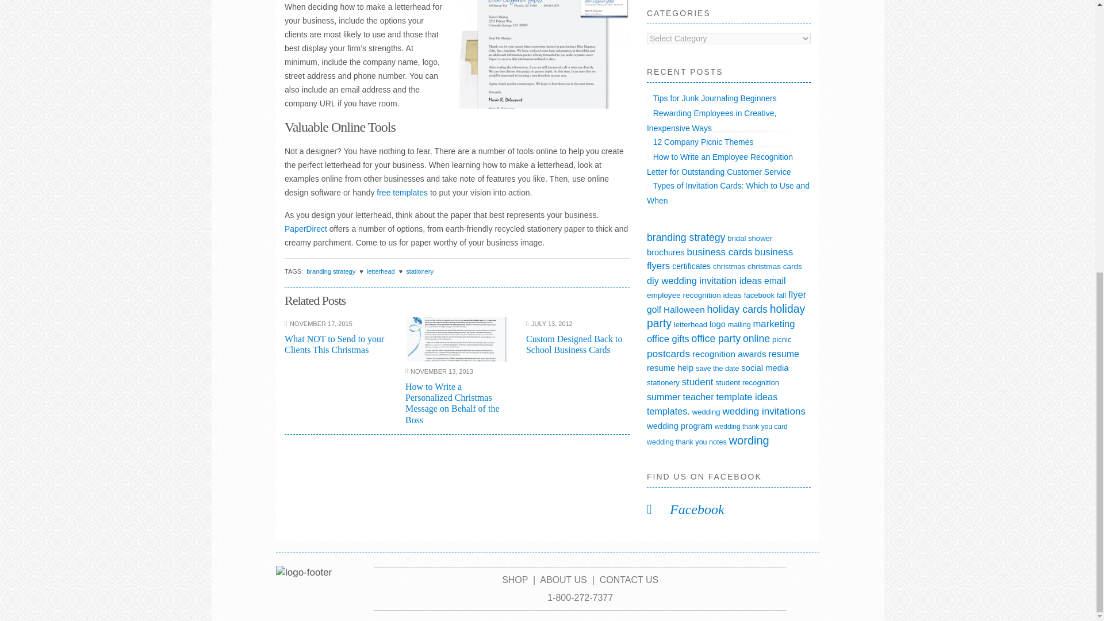 The image size is (1104, 621). I want to click on Contact Us, so click(629, 580).